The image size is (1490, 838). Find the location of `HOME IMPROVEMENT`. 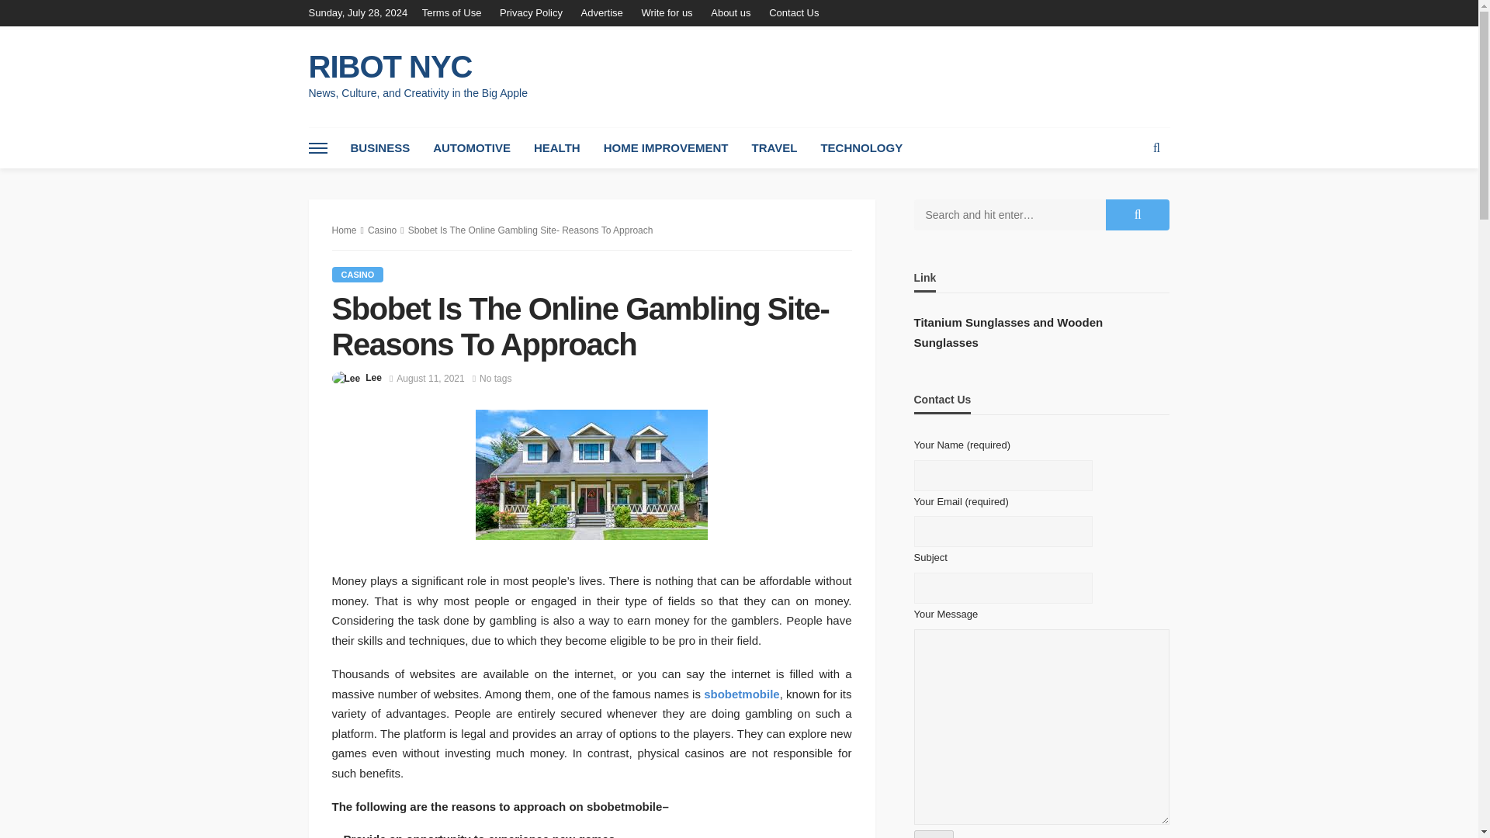

HOME IMPROVEMENT is located at coordinates (666, 148).